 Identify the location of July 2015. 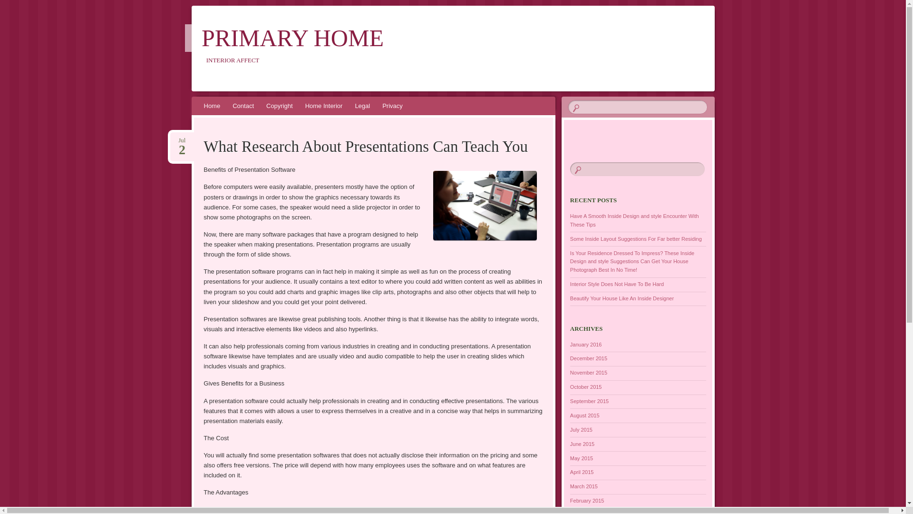
(581, 430).